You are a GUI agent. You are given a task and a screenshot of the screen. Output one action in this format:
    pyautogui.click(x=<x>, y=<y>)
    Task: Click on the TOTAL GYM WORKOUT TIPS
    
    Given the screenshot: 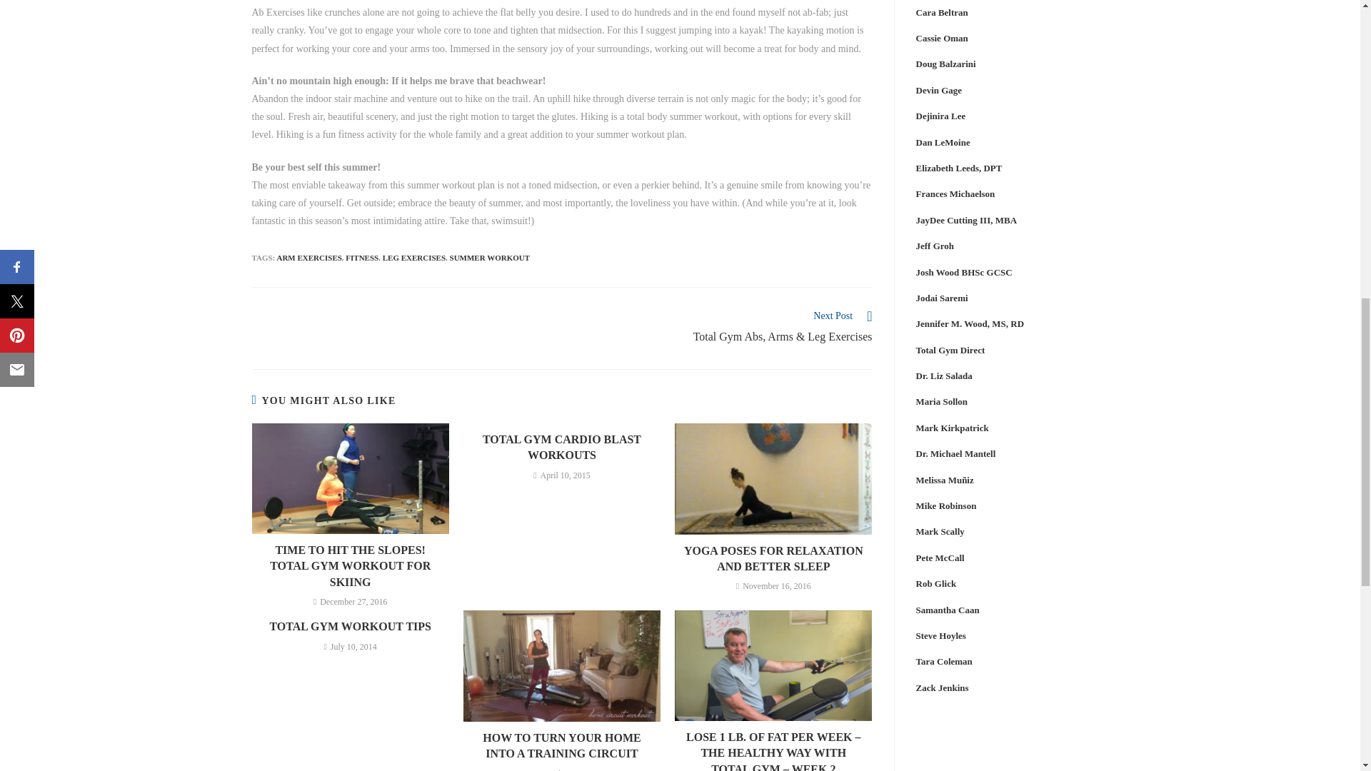 What is the action you would take?
    pyautogui.click(x=350, y=627)
    